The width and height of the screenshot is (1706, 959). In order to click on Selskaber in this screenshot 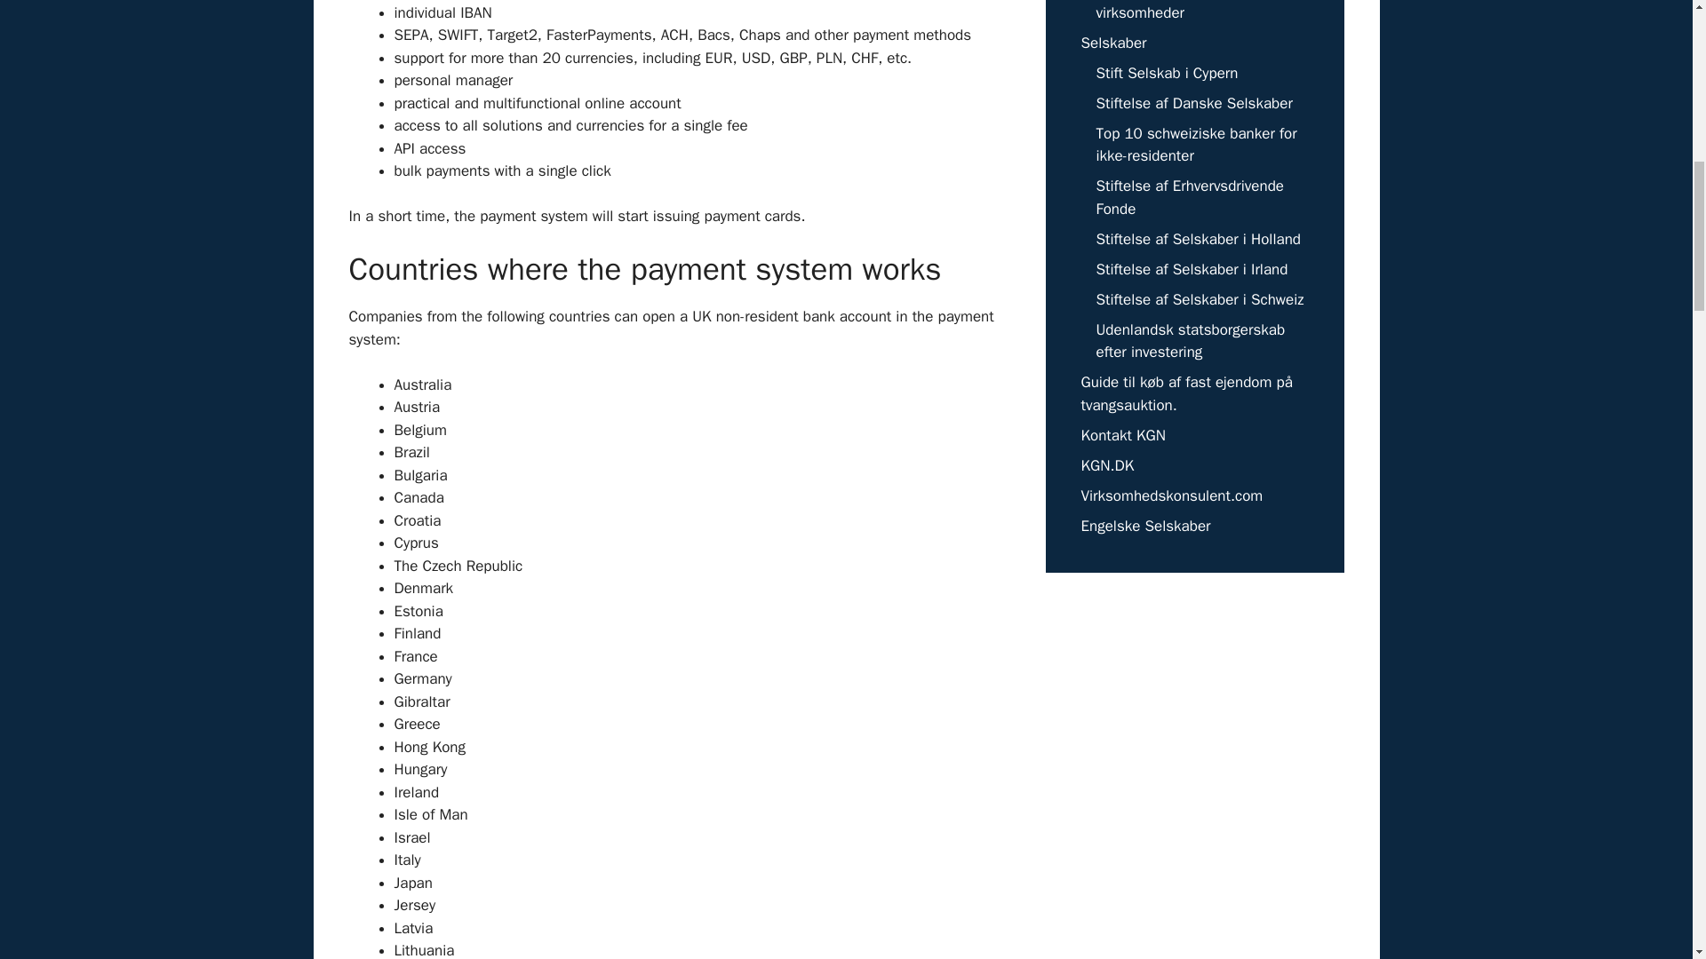, I will do `click(1112, 43)`.